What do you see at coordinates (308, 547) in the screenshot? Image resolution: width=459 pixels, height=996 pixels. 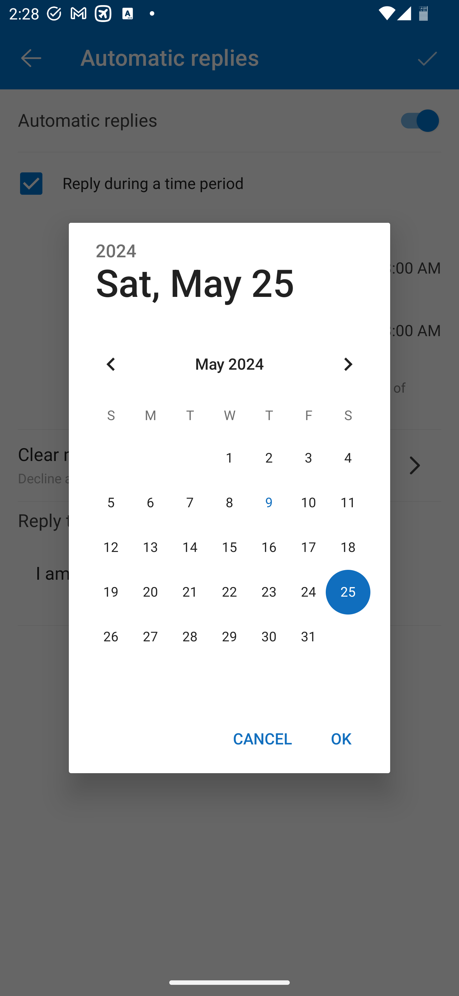 I see `17 17 May 2024` at bounding box center [308, 547].